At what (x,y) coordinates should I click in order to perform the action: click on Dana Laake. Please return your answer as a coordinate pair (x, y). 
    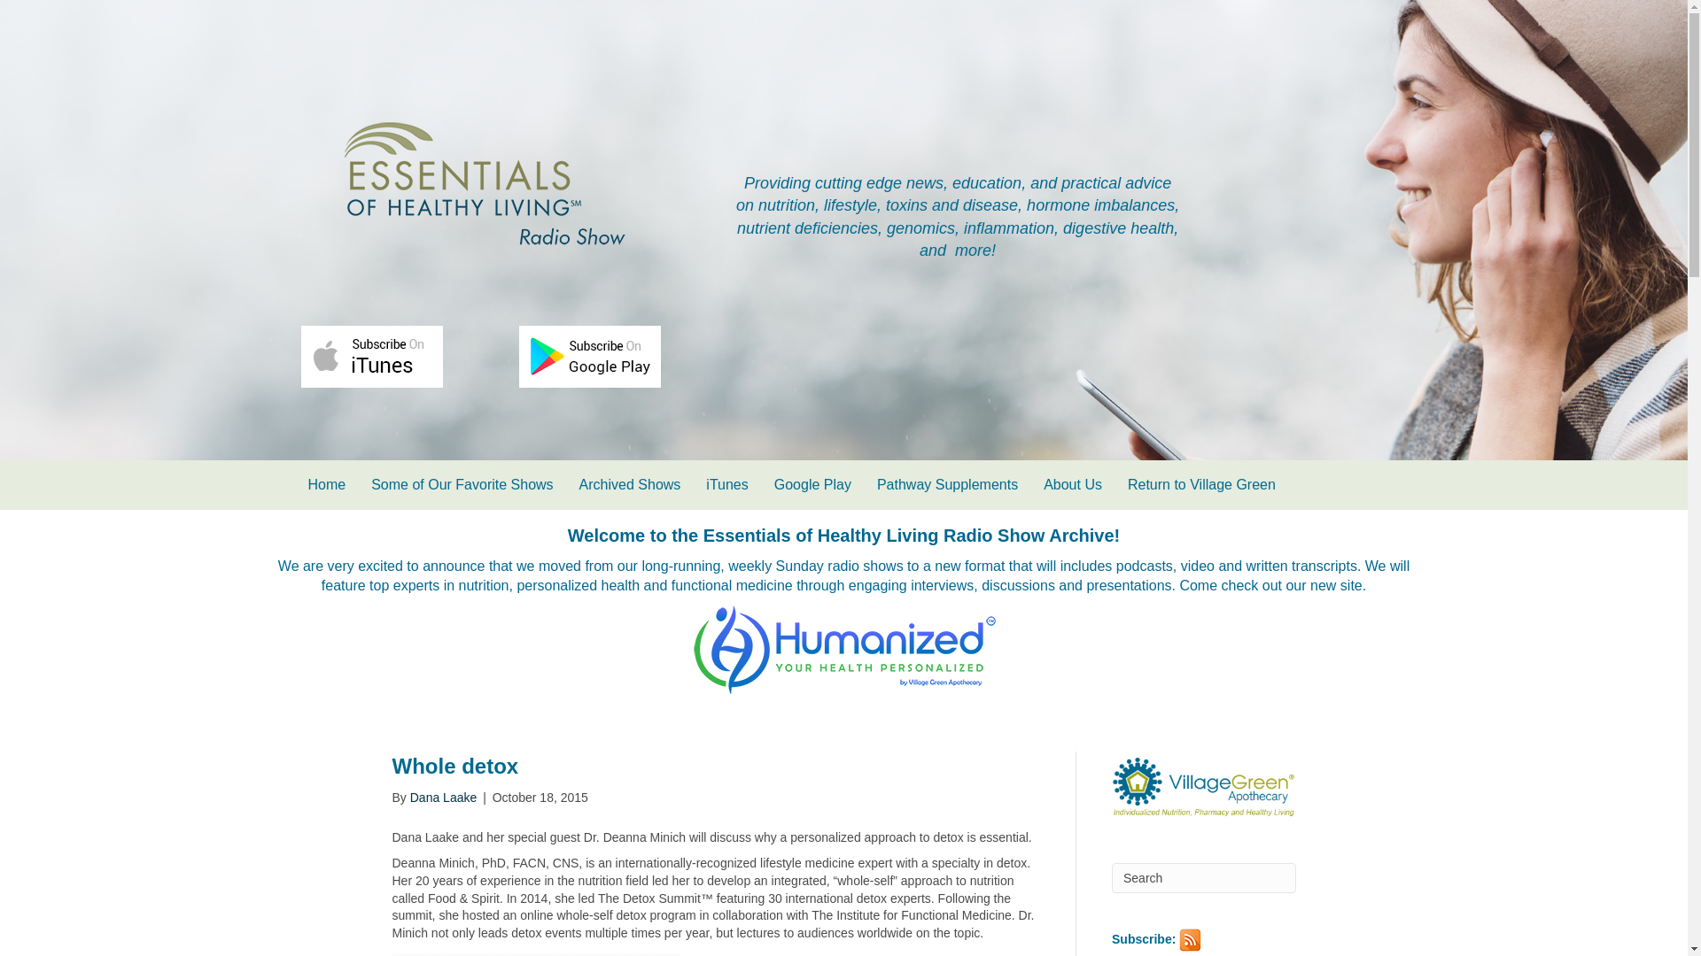
    Looking at the image, I should click on (443, 798).